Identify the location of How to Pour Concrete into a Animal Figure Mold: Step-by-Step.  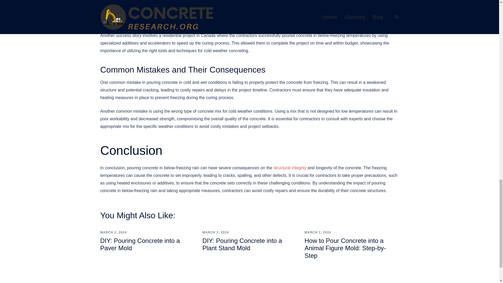
(345, 248).